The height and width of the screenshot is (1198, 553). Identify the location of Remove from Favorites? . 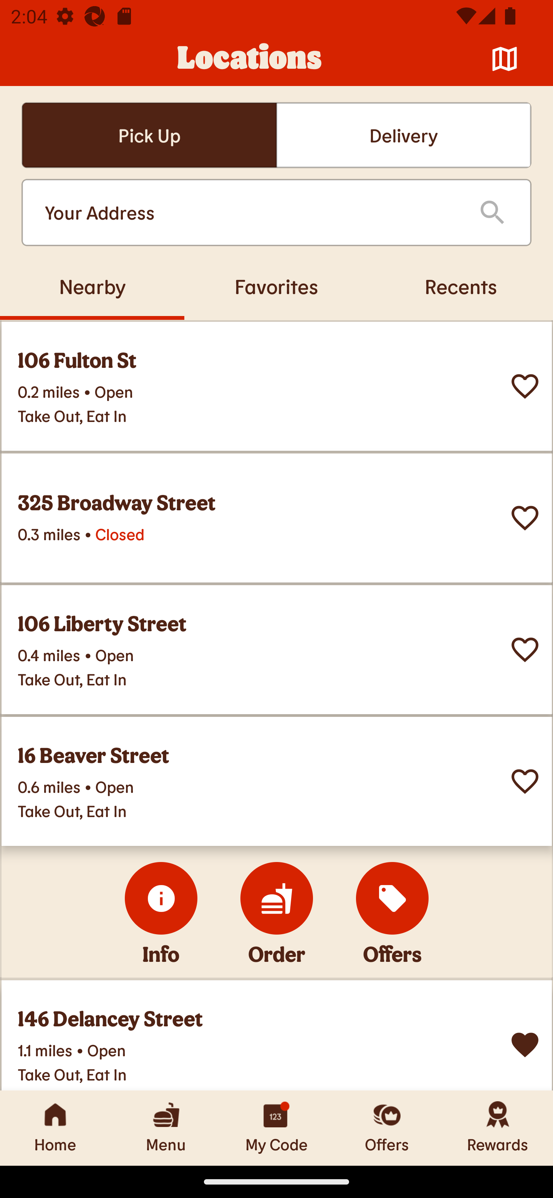
(525, 1045).